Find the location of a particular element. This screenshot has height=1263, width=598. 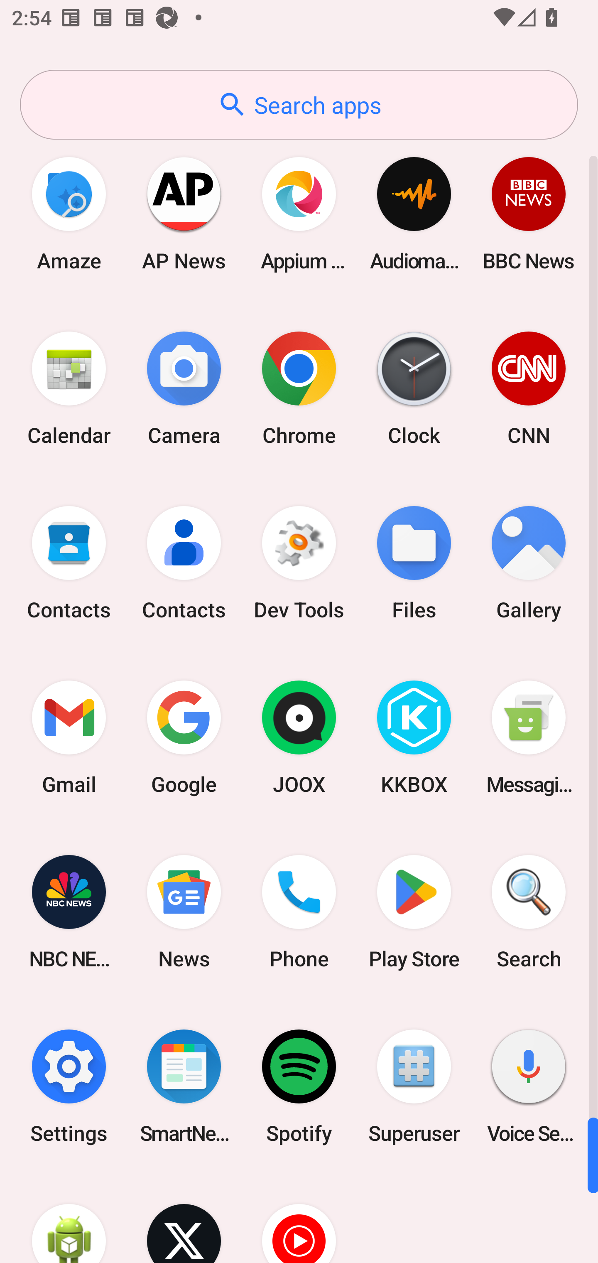

Camera is located at coordinates (184, 388).